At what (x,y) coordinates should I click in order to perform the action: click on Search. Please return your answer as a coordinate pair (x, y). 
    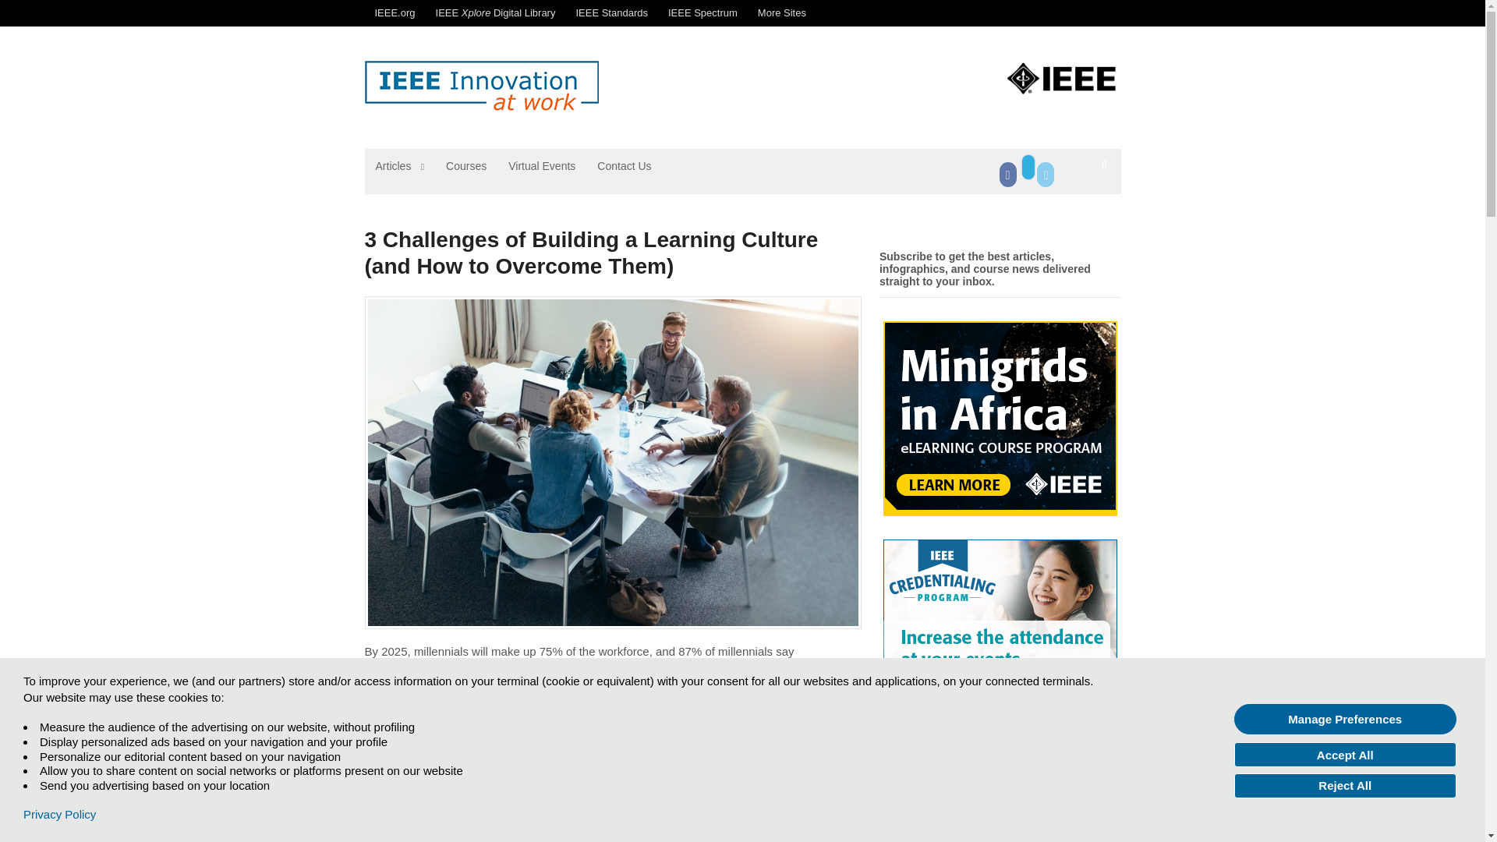
    Looking at the image, I should click on (1106, 204).